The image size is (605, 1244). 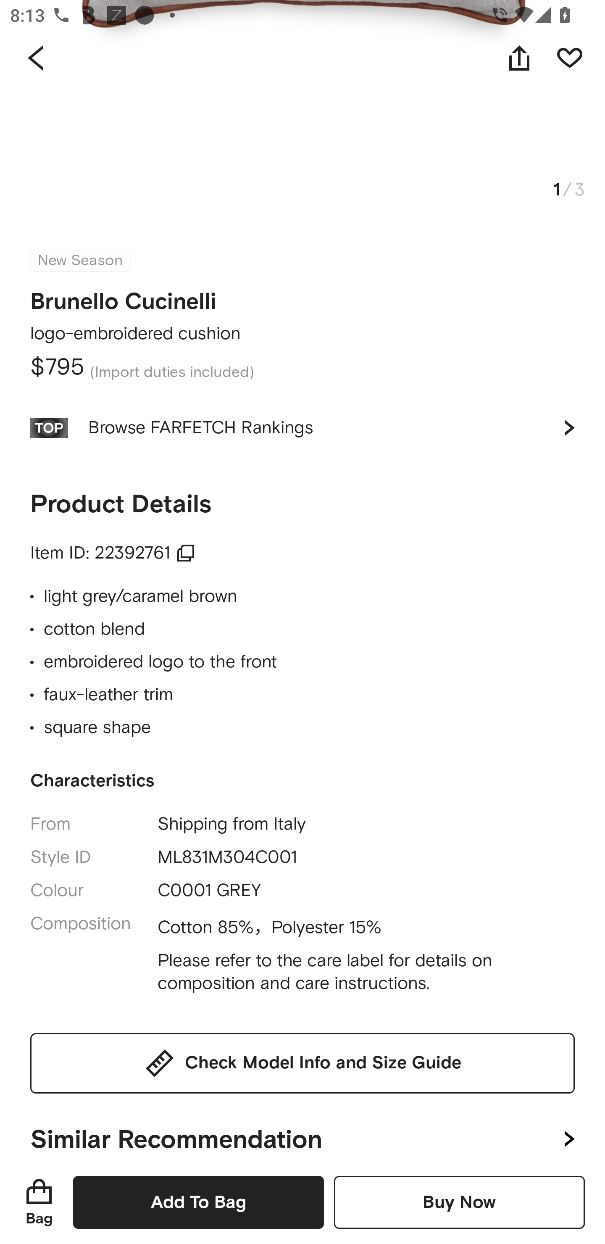 What do you see at coordinates (459, 1202) in the screenshot?
I see `Buy Now` at bounding box center [459, 1202].